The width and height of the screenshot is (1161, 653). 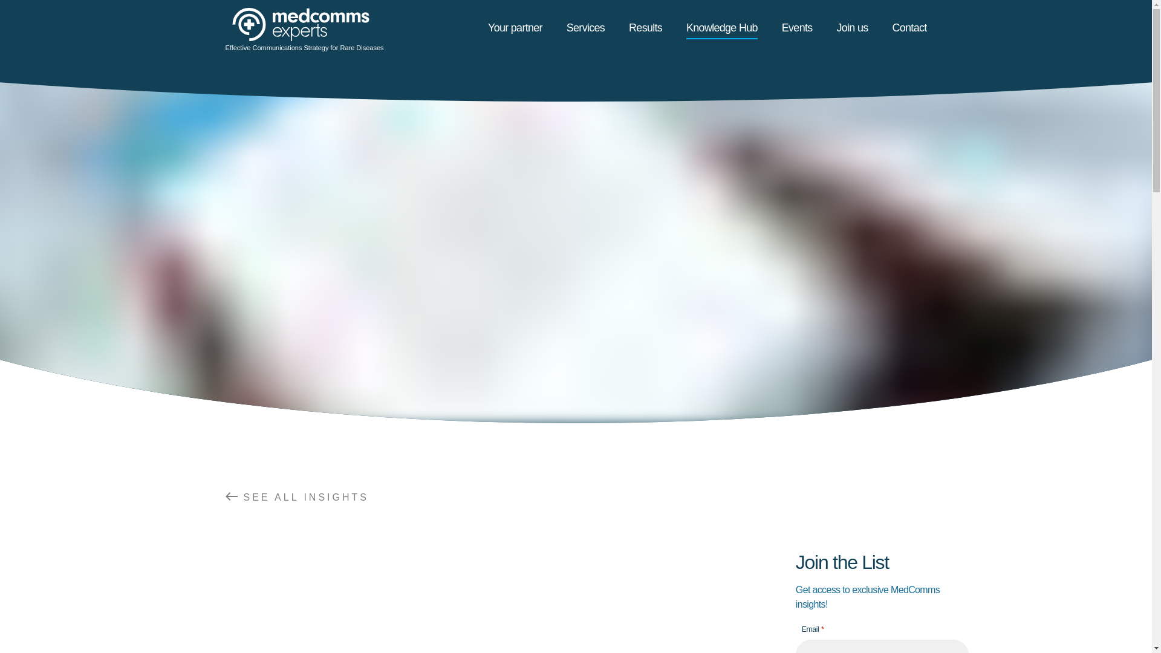 I want to click on Events, so click(x=797, y=28).